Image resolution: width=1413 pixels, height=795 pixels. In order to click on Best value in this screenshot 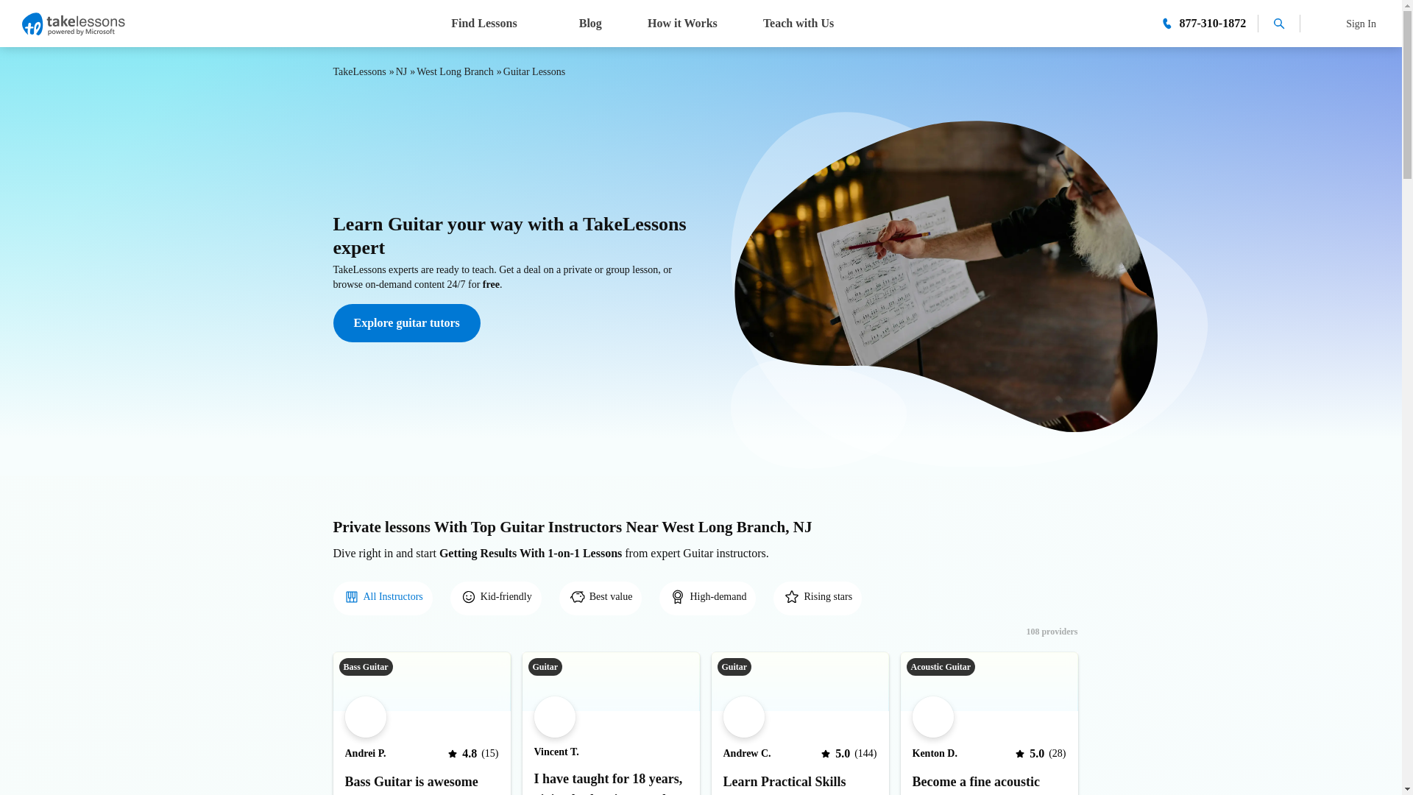, I will do `click(601, 598)`.